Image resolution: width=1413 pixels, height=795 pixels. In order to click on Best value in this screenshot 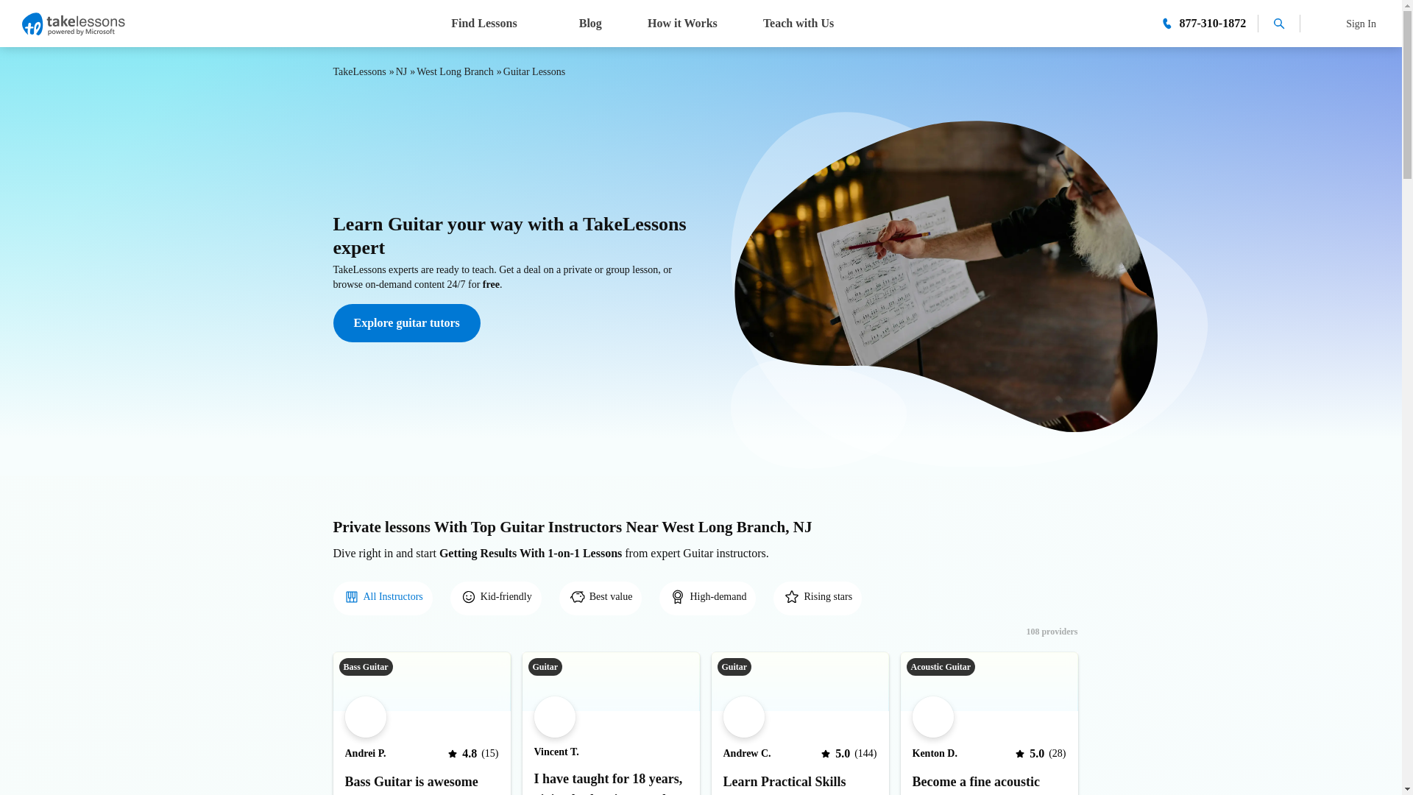, I will do `click(601, 598)`.